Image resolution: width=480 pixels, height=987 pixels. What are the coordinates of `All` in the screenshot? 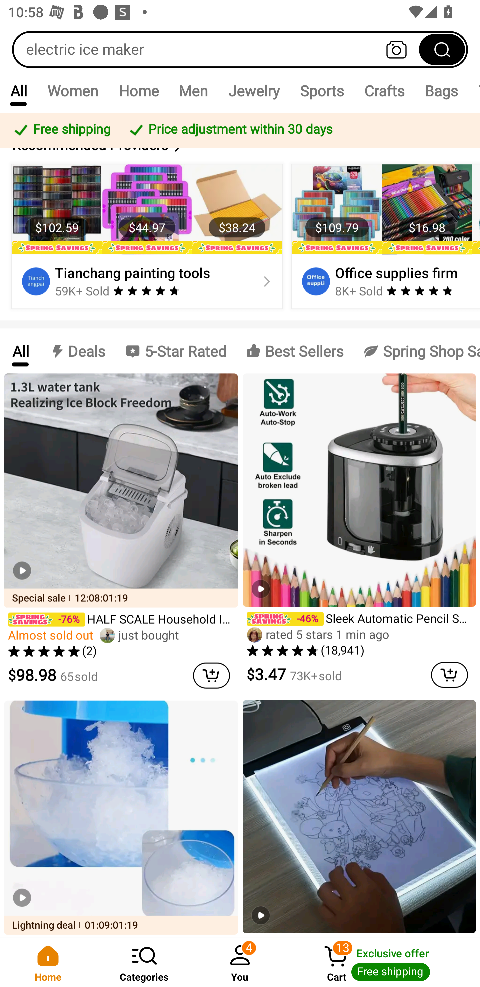 It's located at (20, 351).